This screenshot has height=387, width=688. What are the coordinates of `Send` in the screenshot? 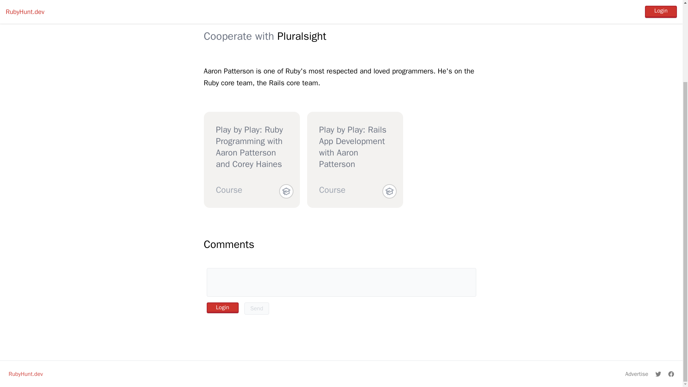 It's located at (257, 308).